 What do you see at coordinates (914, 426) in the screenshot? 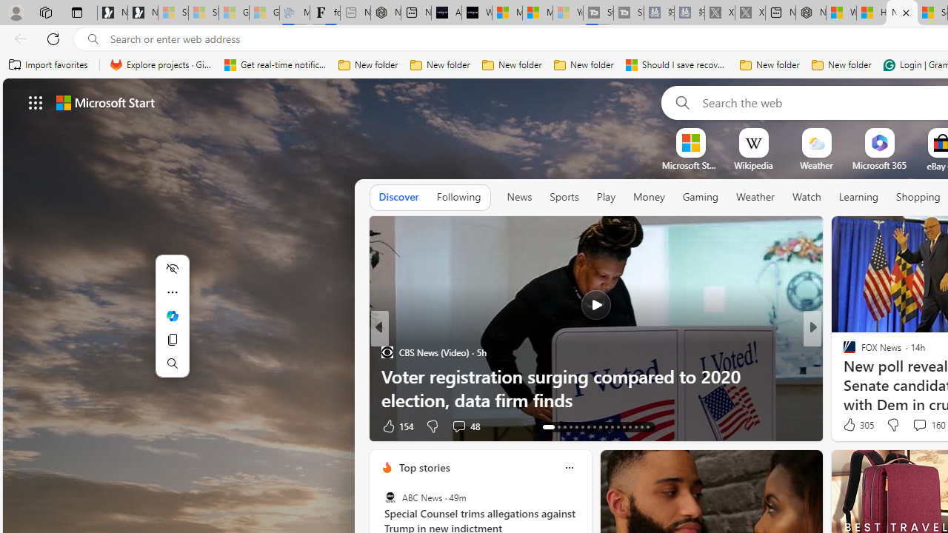
I see `View comments 61 Comment` at bounding box center [914, 426].